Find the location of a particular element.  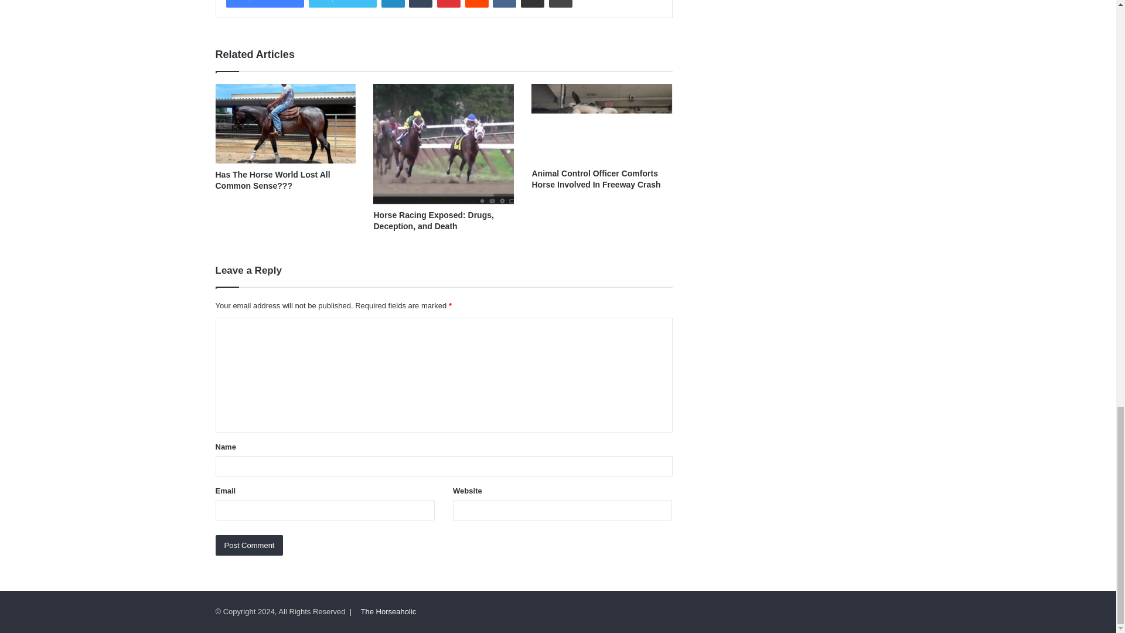

Print is located at coordinates (560, 4).